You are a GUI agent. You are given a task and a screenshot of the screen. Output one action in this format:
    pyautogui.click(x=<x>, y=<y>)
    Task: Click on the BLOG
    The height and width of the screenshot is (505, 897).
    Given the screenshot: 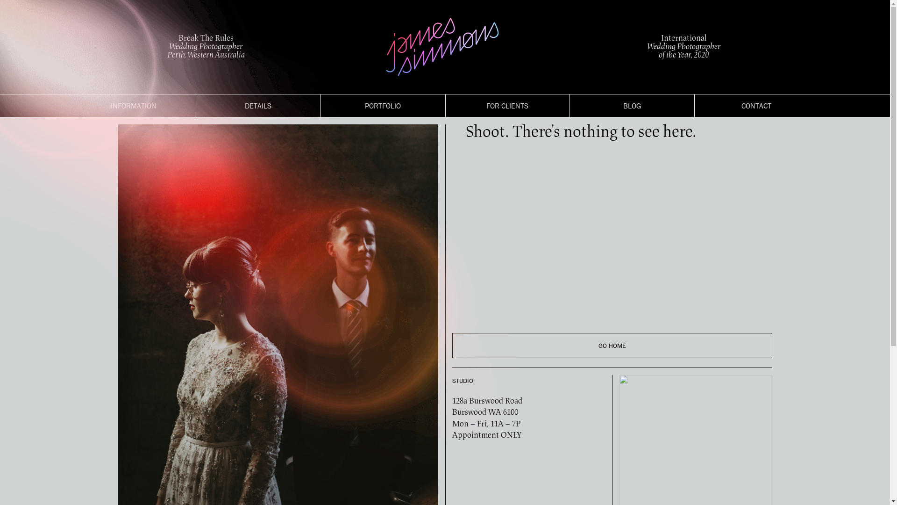 What is the action you would take?
    pyautogui.click(x=632, y=106)
    